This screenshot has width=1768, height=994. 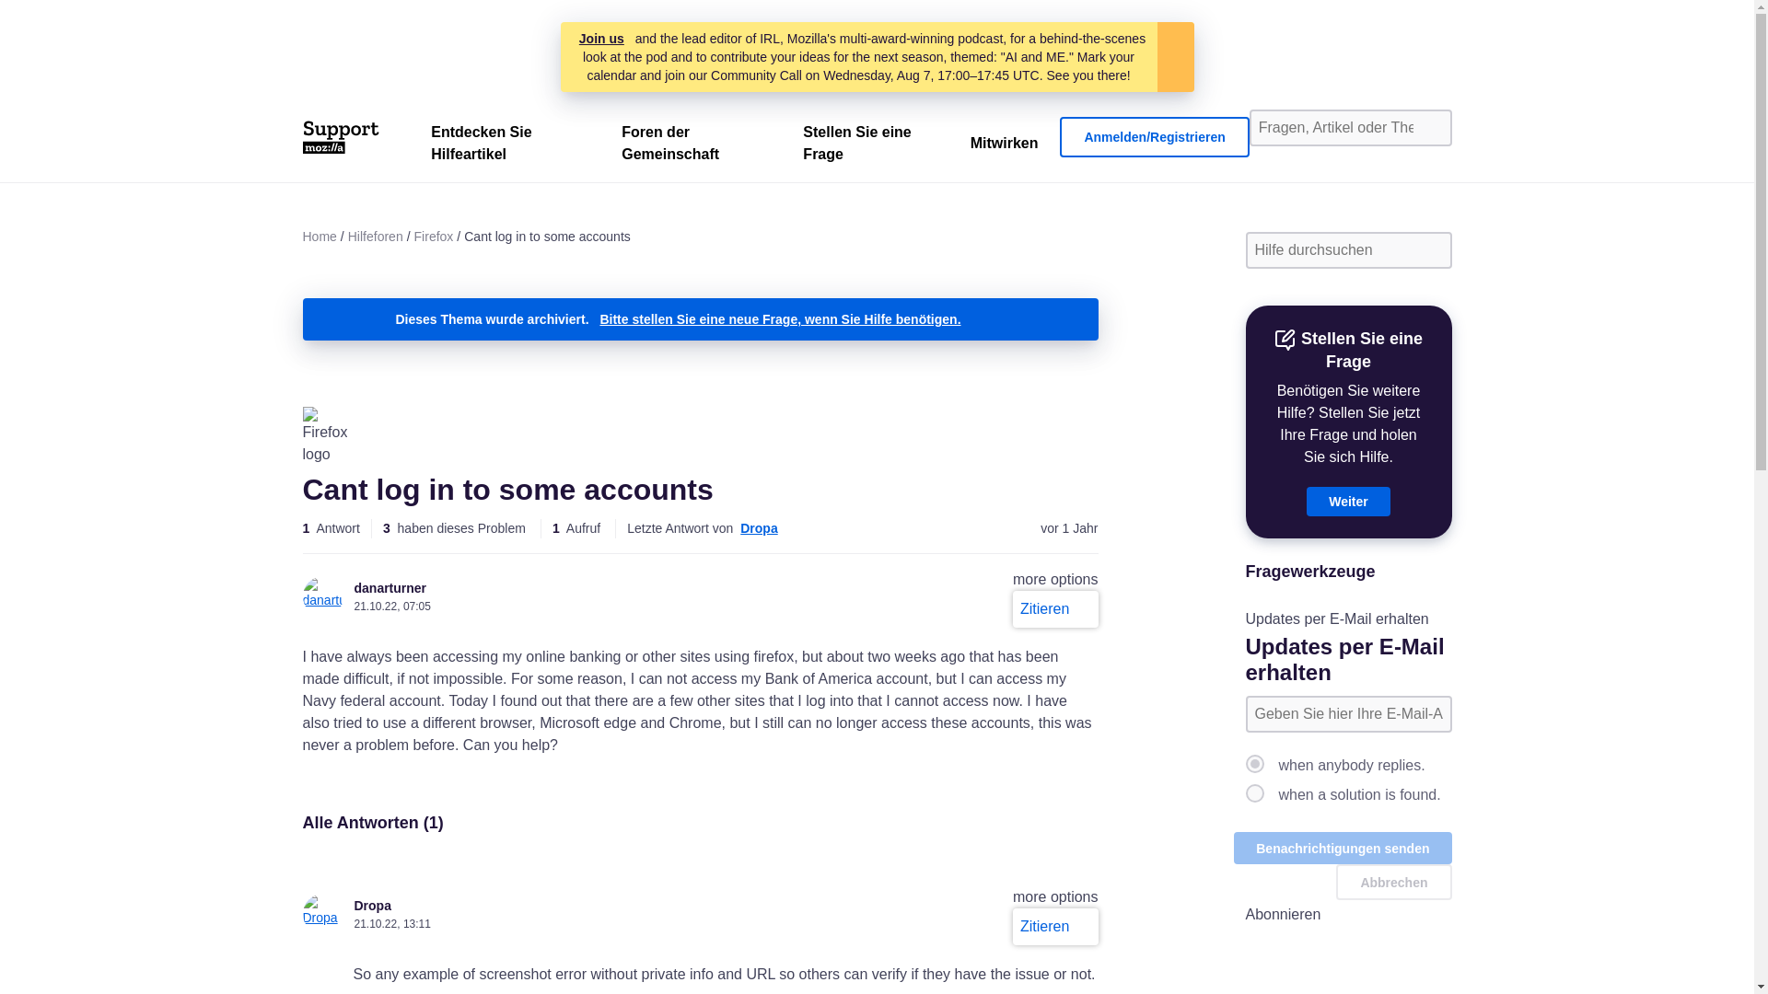 What do you see at coordinates (1431, 128) in the screenshot?
I see `Suche` at bounding box center [1431, 128].